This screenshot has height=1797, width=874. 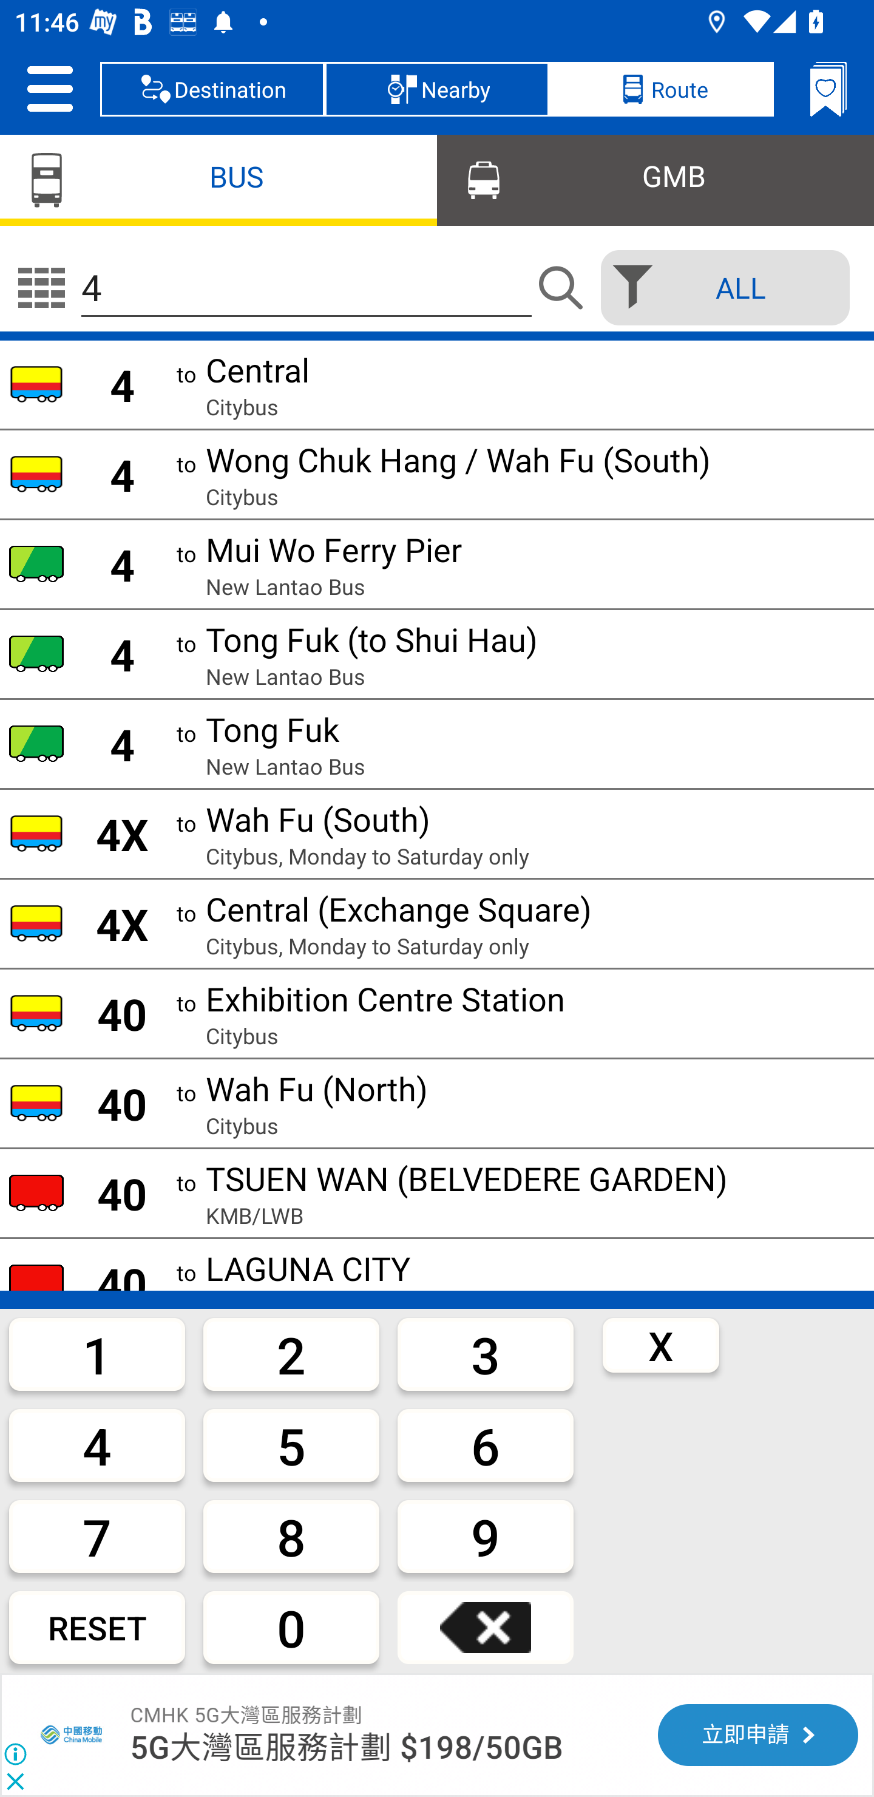 What do you see at coordinates (73, 1735) in the screenshot?
I see `CMHK 5G大灣區服務計劃` at bounding box center [73, 1735].